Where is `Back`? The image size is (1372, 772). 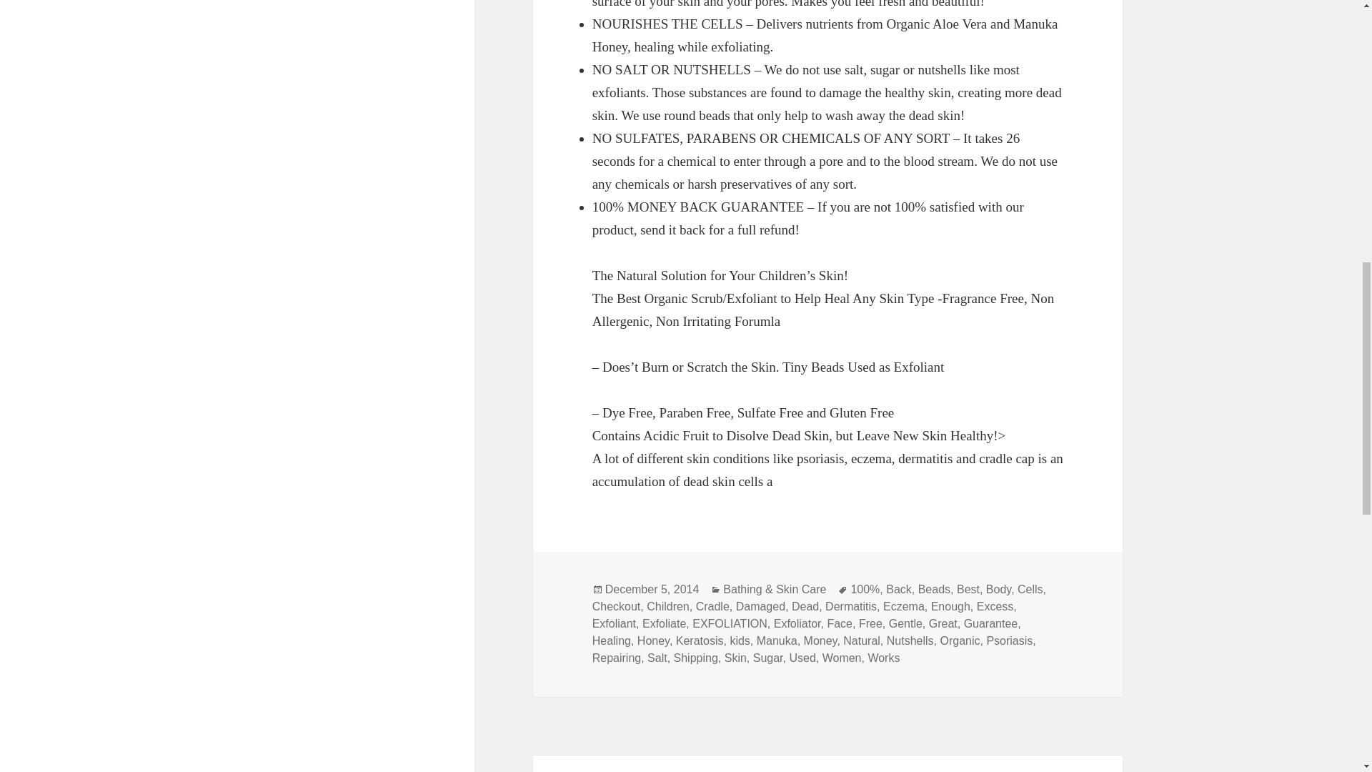
Back is located at coordinates (899, 589).